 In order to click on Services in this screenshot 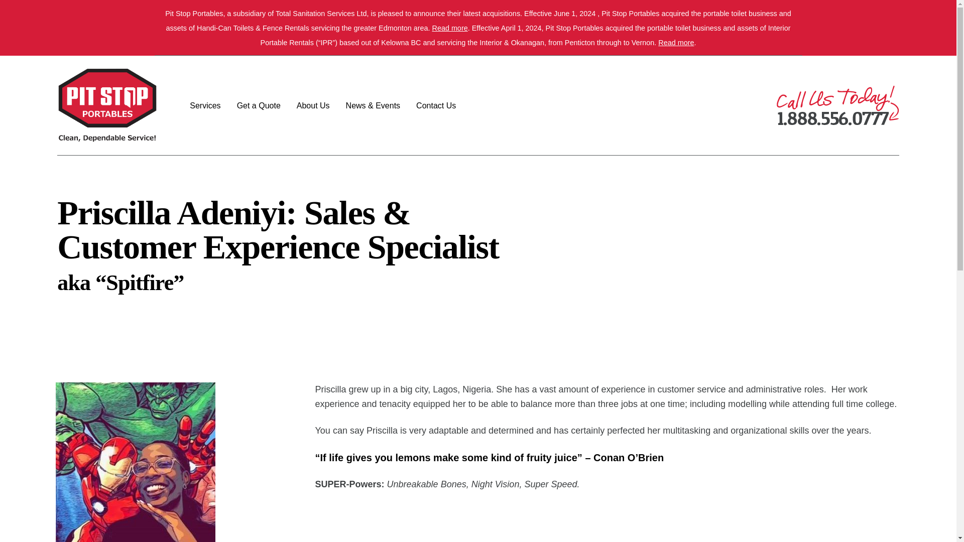, I will do `click(205, 105)`.